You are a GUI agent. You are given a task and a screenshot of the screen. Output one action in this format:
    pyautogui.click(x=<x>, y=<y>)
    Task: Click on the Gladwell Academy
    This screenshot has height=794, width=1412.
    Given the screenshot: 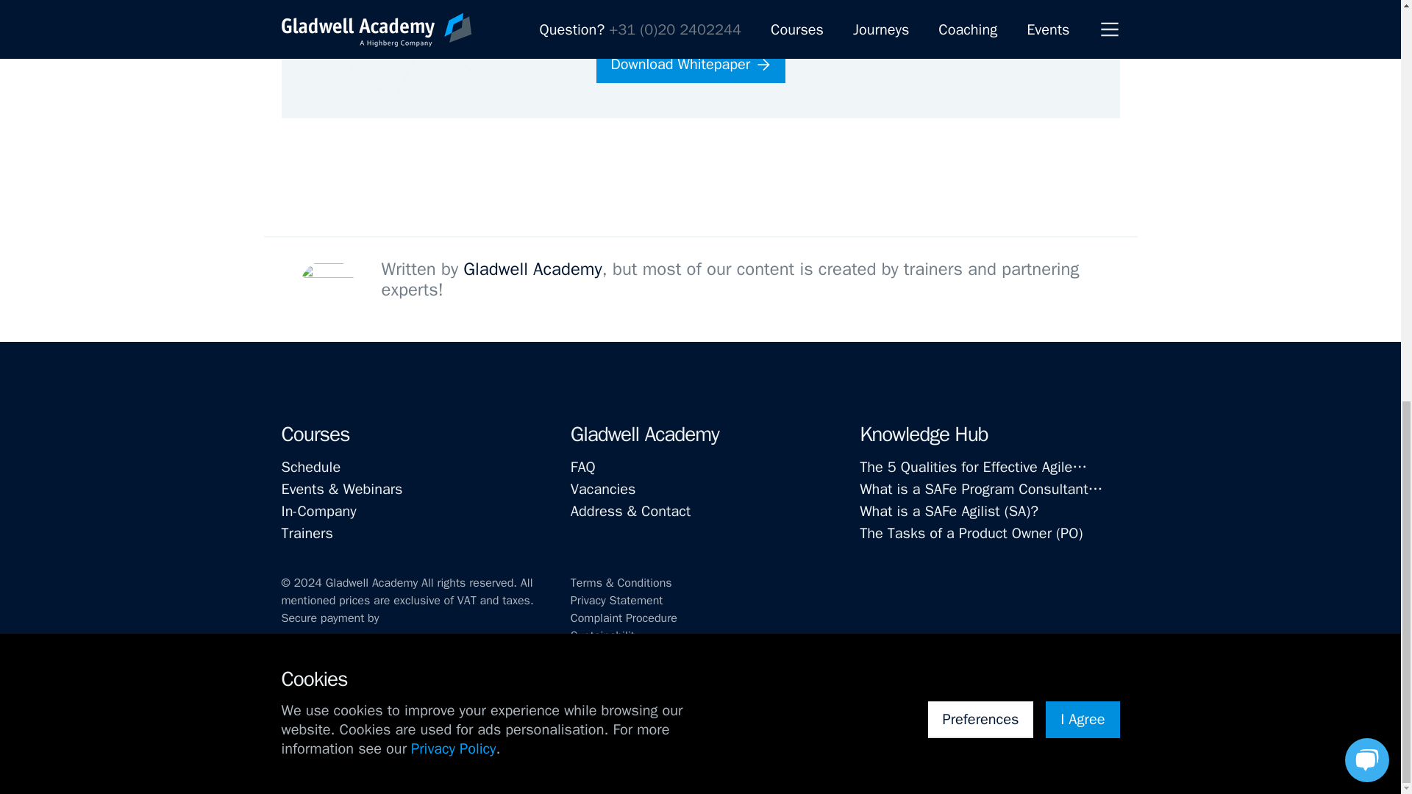 What is the action you would take?
    pyautogui.click(x=644, y=434)
    